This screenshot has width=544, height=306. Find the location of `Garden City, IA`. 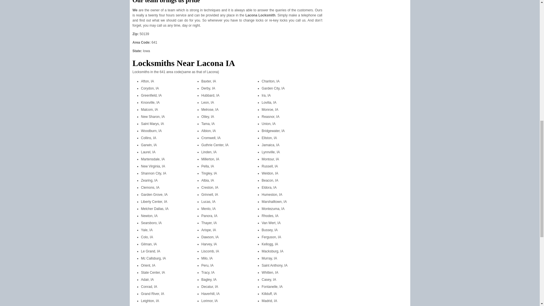

Garden City, IA is located at coordinates (273, 88).